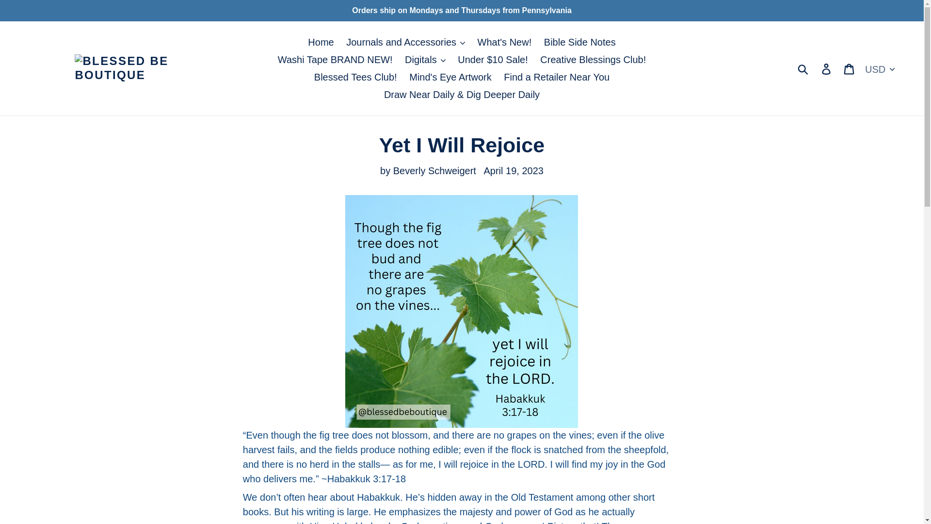  Describe the element at coordinates (355, 77) in the screenshot. I see `Blessed Tees Club!` at that location.